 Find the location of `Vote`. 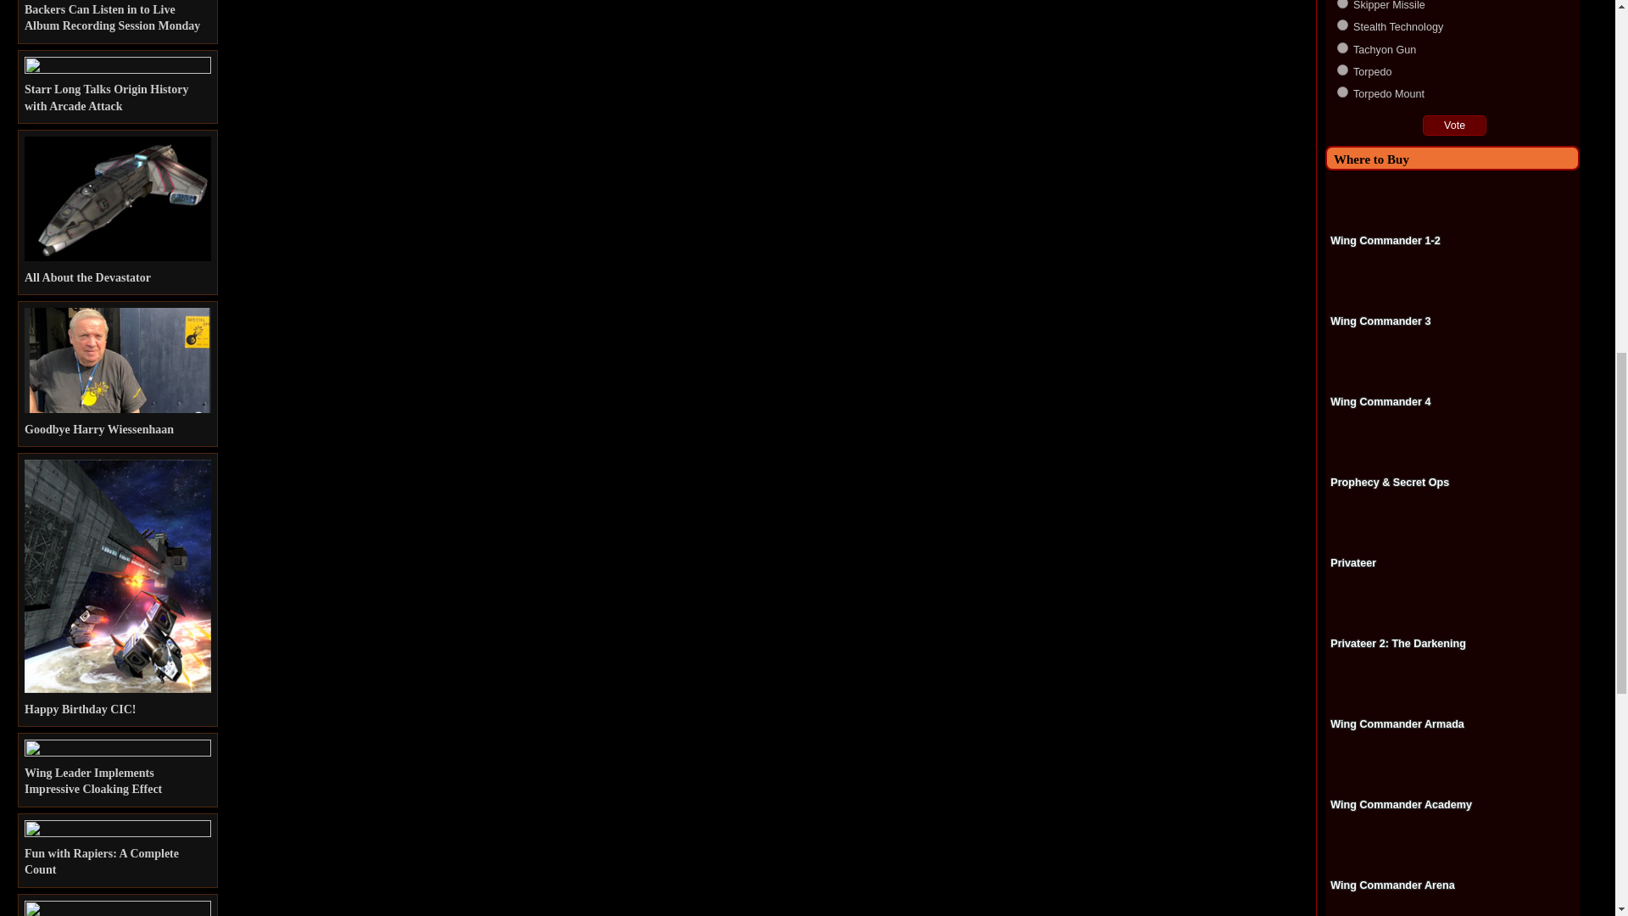

Vote is located at coordinates (1454, 126).